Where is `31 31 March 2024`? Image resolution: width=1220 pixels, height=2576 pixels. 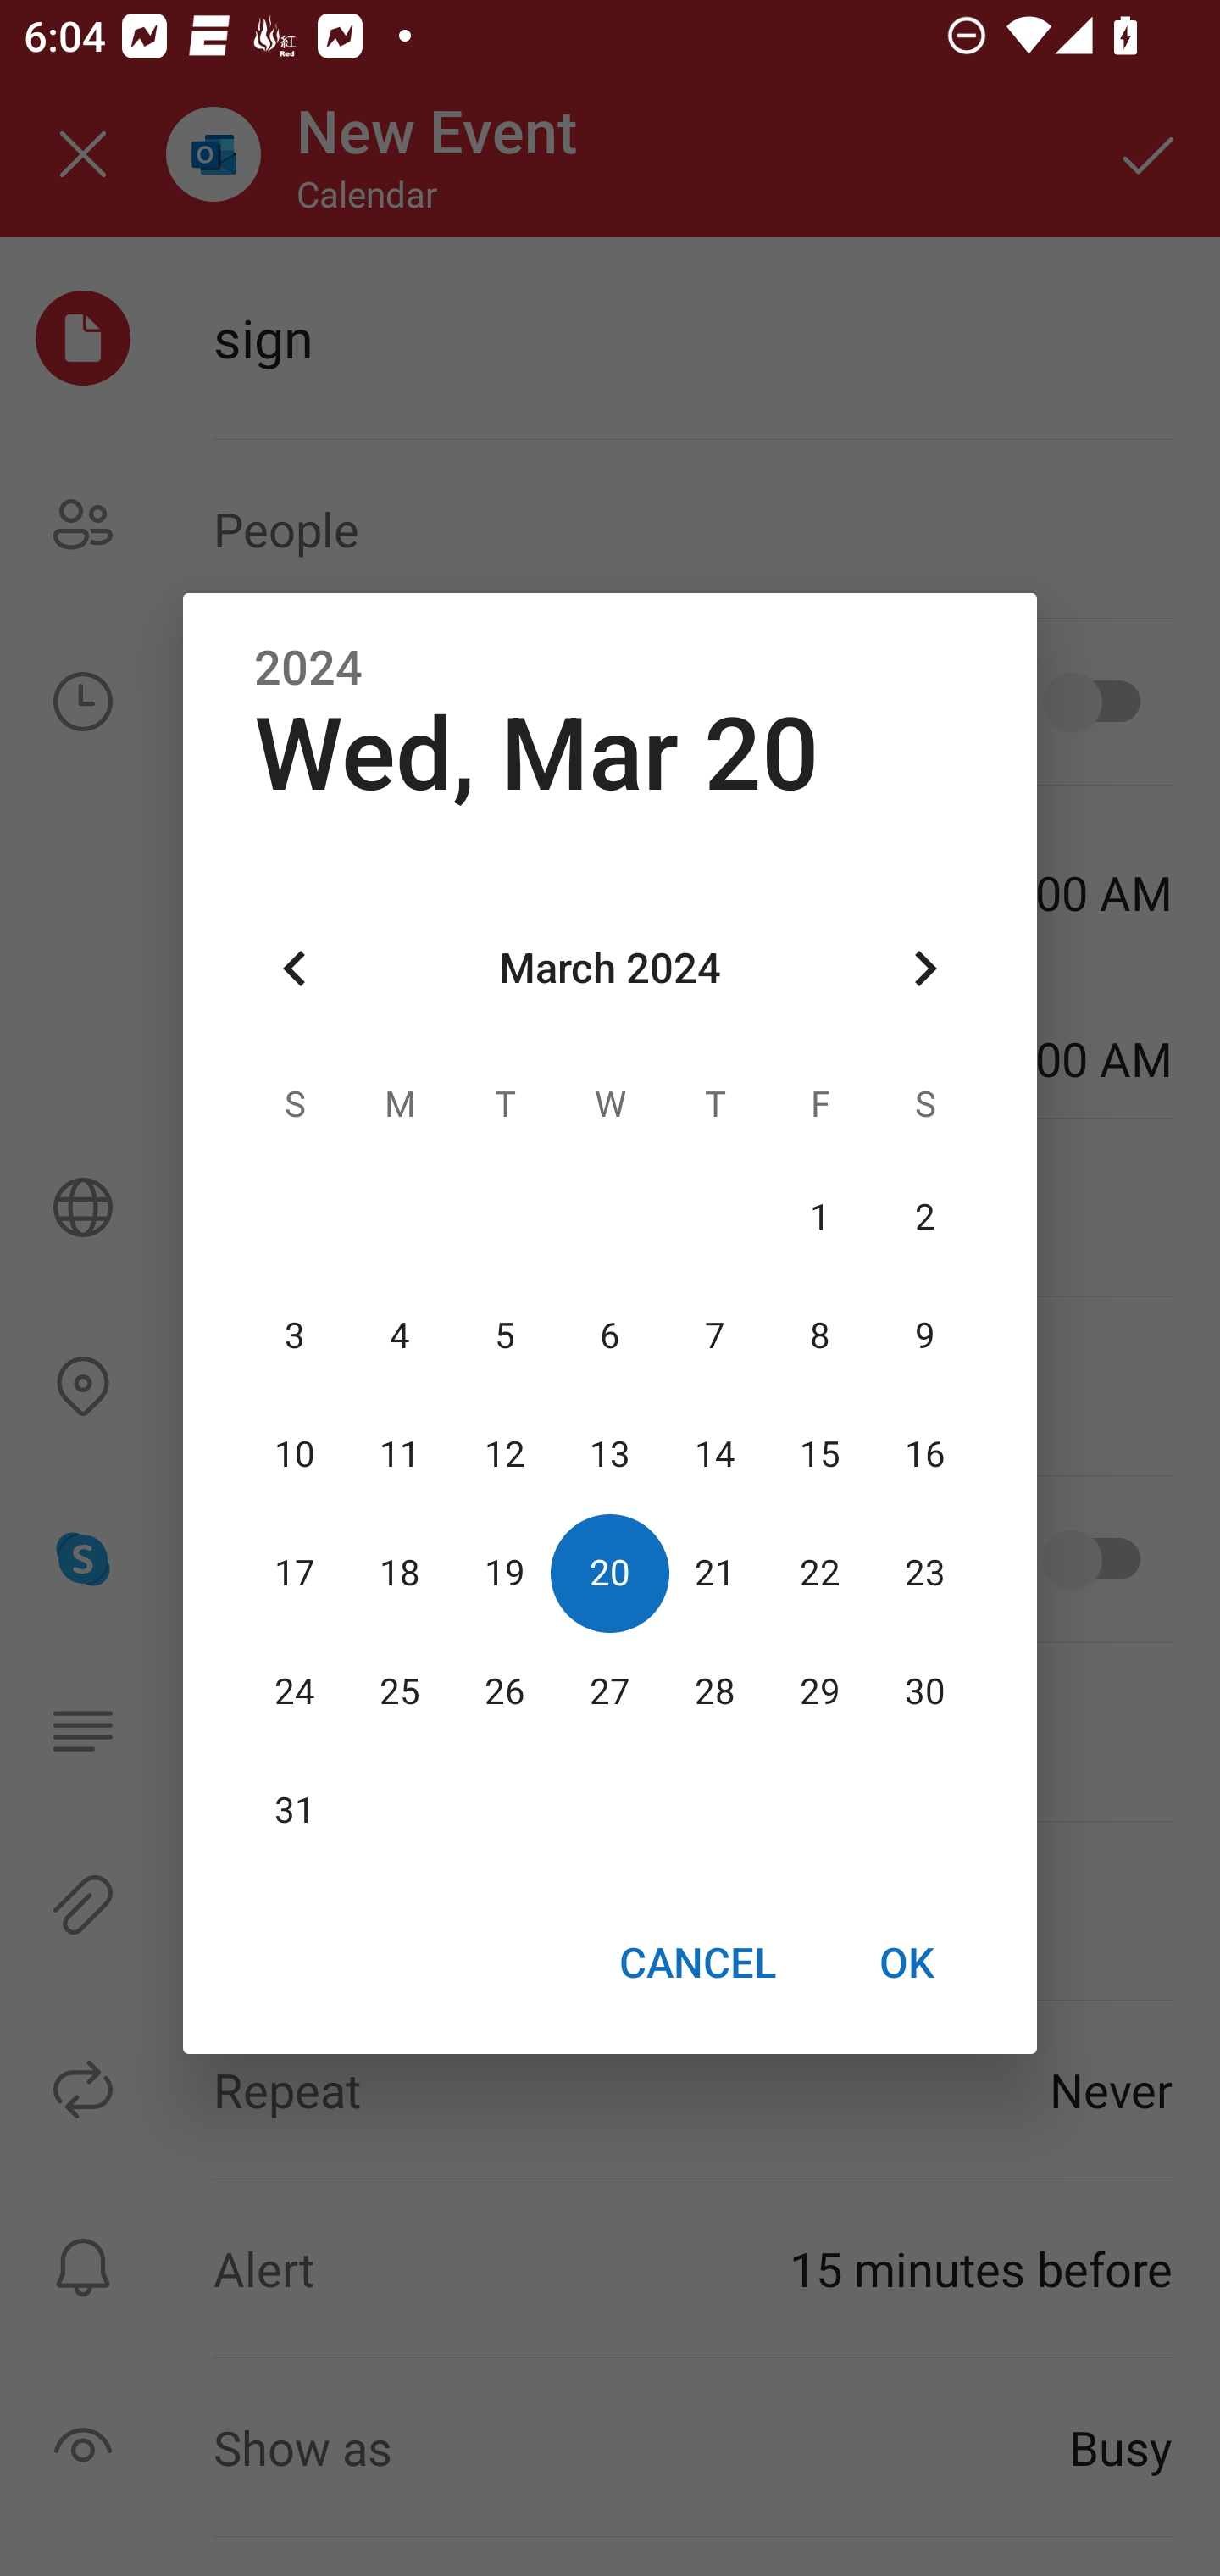 31 31 March 2024 is located at coordinates (295, 1811).